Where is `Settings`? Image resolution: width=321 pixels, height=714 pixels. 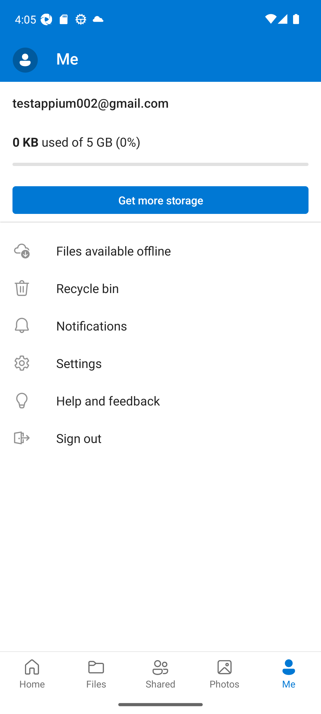 Settings is located at coordinates (160, 363).